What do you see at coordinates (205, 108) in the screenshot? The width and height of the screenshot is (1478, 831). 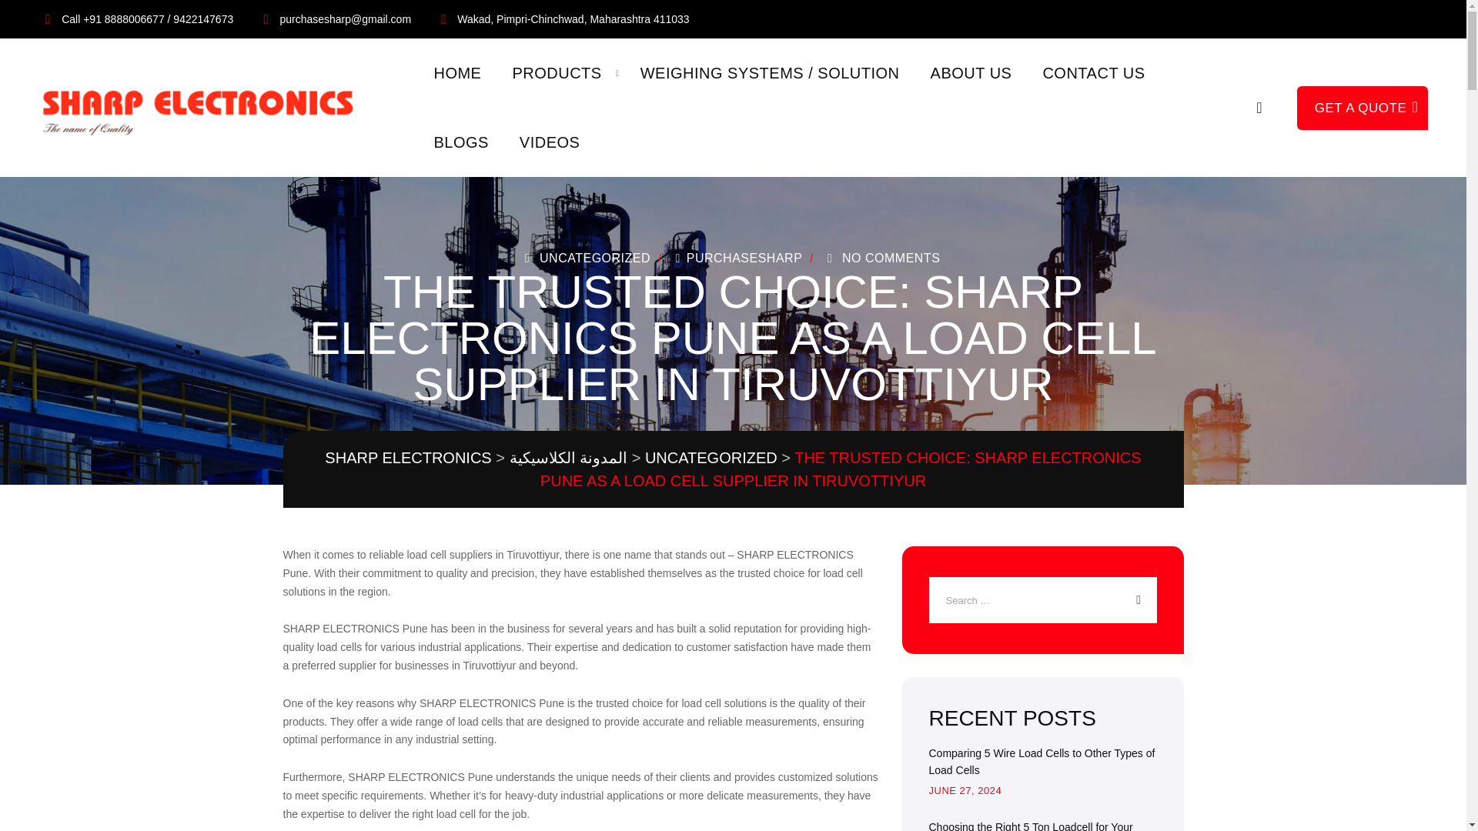 I see `Sharp Electronics` at bounding box center [205, 108].